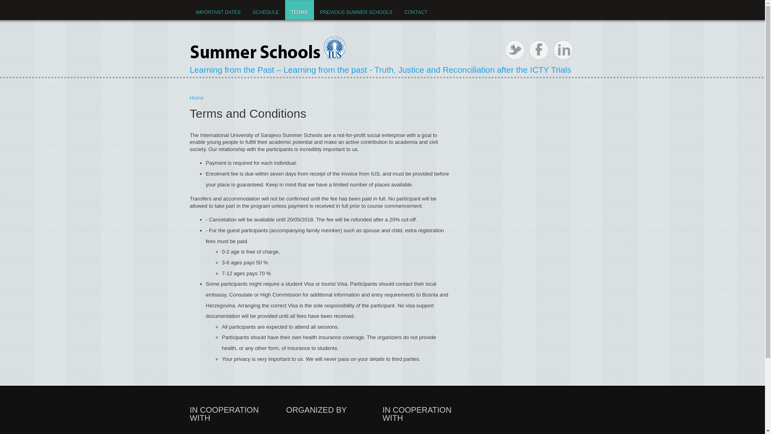  Describe the element at coordinates (24, 0) in the screenshot. I see `Skip to main content` at that location.